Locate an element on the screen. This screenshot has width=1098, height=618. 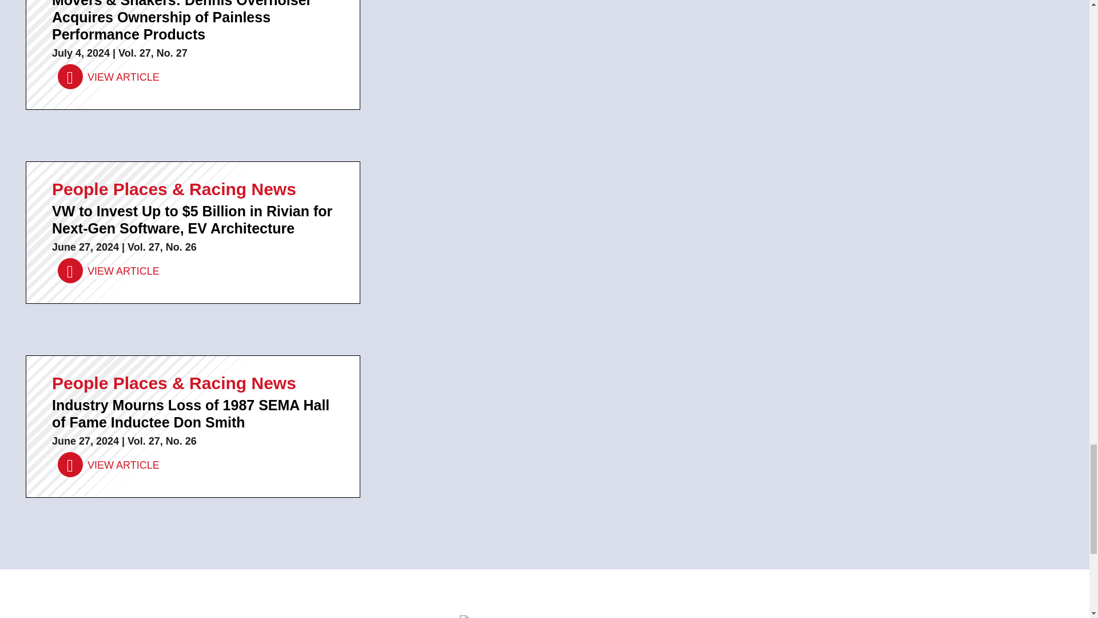
VIEW ARTICLE is located at coordinates (109, 465).